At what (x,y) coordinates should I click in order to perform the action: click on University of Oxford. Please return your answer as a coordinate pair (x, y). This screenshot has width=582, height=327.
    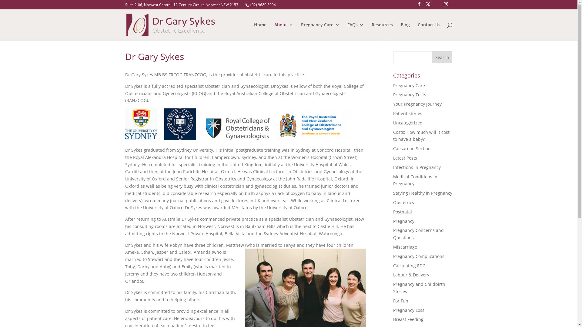
    Looking at the image, I should click on (180, 124).